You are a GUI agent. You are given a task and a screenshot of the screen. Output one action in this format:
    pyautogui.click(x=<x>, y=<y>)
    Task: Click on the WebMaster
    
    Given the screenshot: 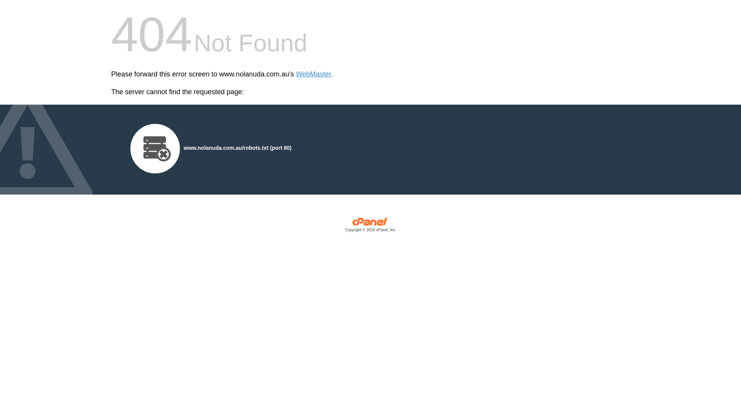 What is the action you would take?
    pyautogui.click(x=313, y=74)
    